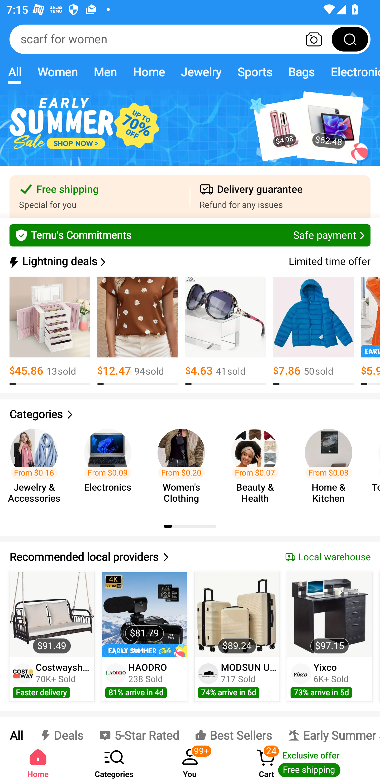 This screenshot has height=782, width=380. What do you see at coordinates (110, 467) in the screenshot?
I see `From $0.09 Electronics` at bounding box center [110, 467].